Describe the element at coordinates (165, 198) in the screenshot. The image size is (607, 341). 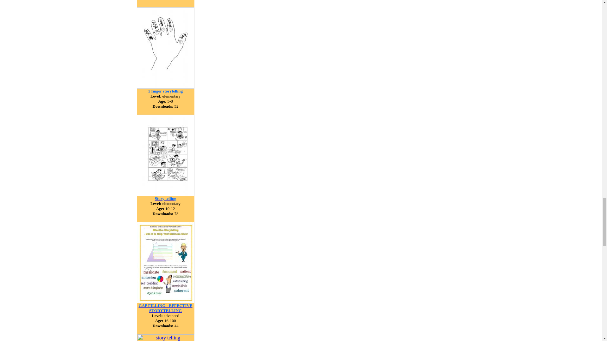
I see `Story telling` at that location.